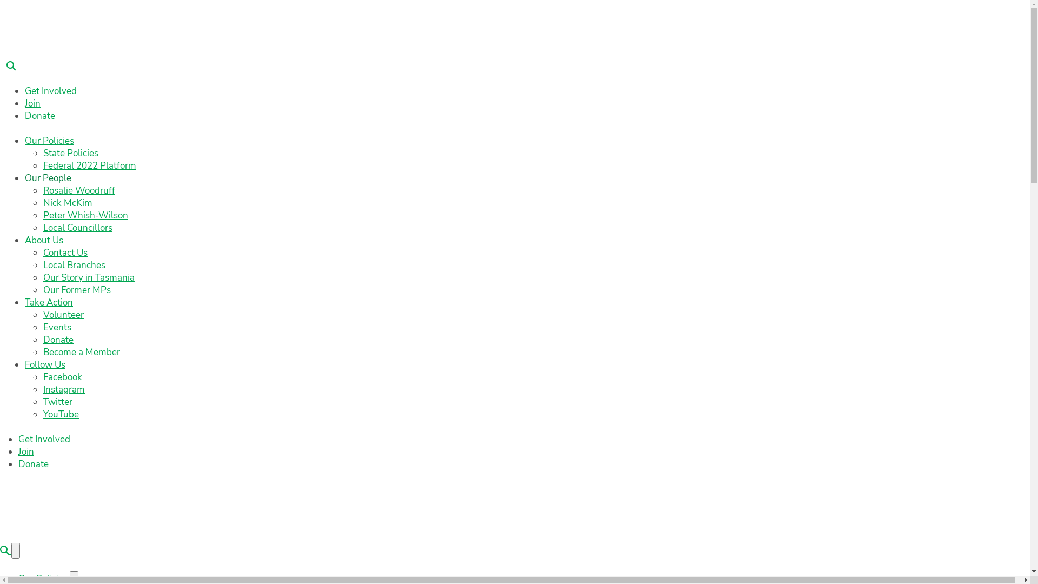 This screenshot has height=584, width=1038. Describe the element at coordinates (49, 303) in the screenshot. I see `Take Action` at that location.